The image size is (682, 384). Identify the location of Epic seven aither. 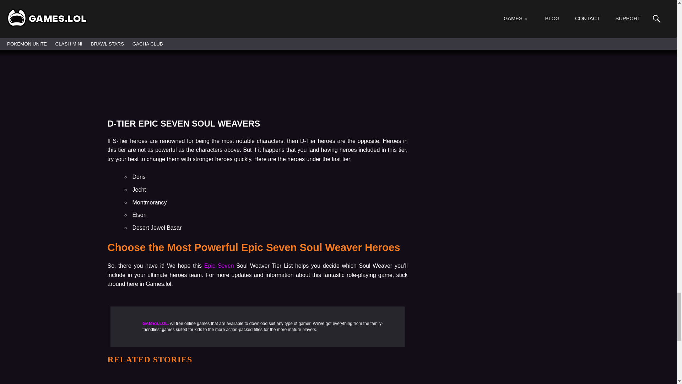
(257, 46).